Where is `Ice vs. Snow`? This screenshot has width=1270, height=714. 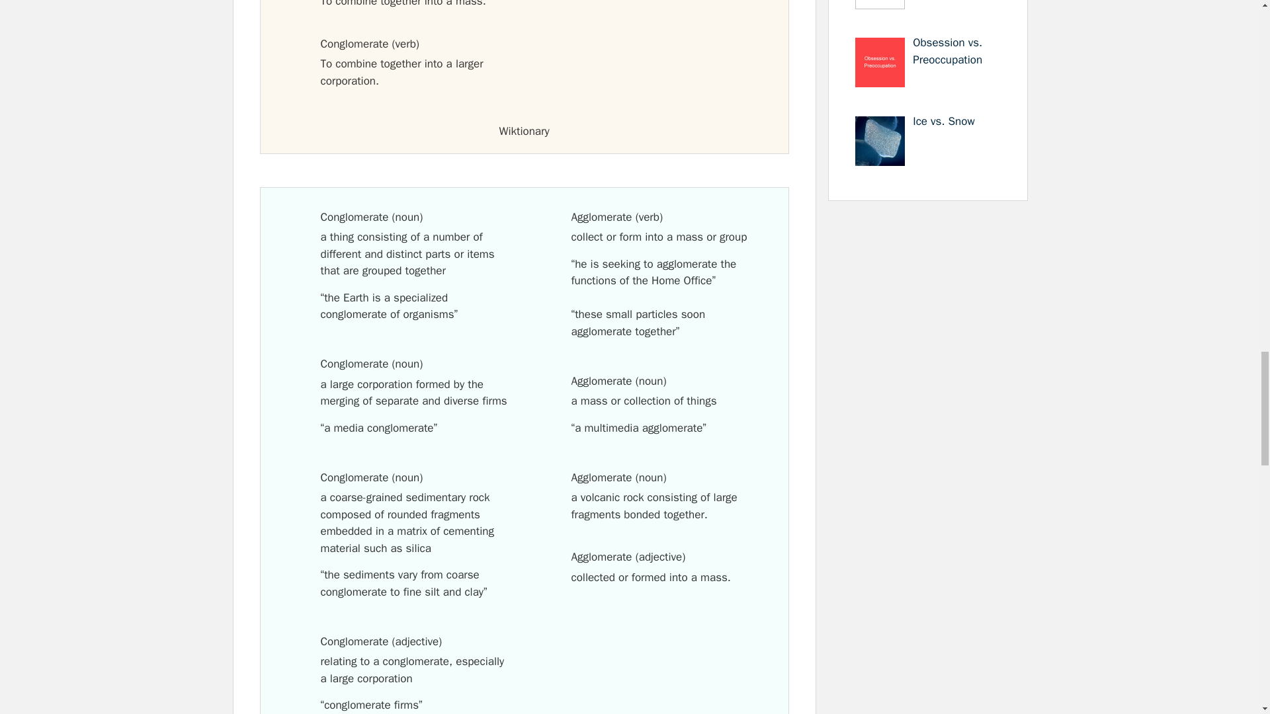 Ice vs. Snow is located at coordinates (943, 121).